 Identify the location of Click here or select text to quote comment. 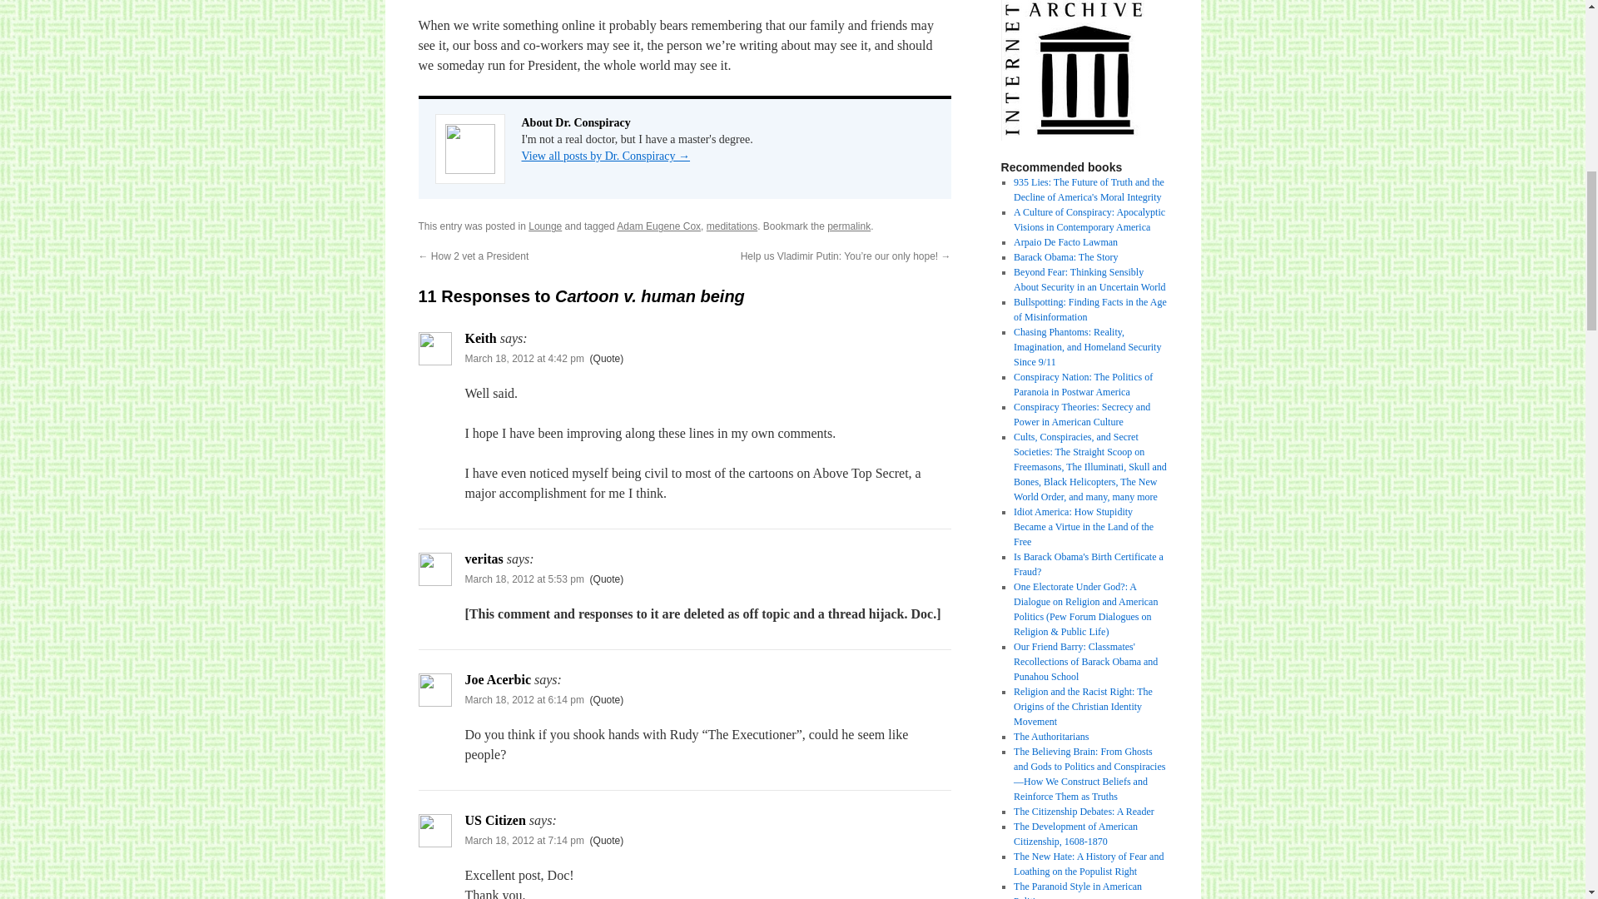
(607, 359).